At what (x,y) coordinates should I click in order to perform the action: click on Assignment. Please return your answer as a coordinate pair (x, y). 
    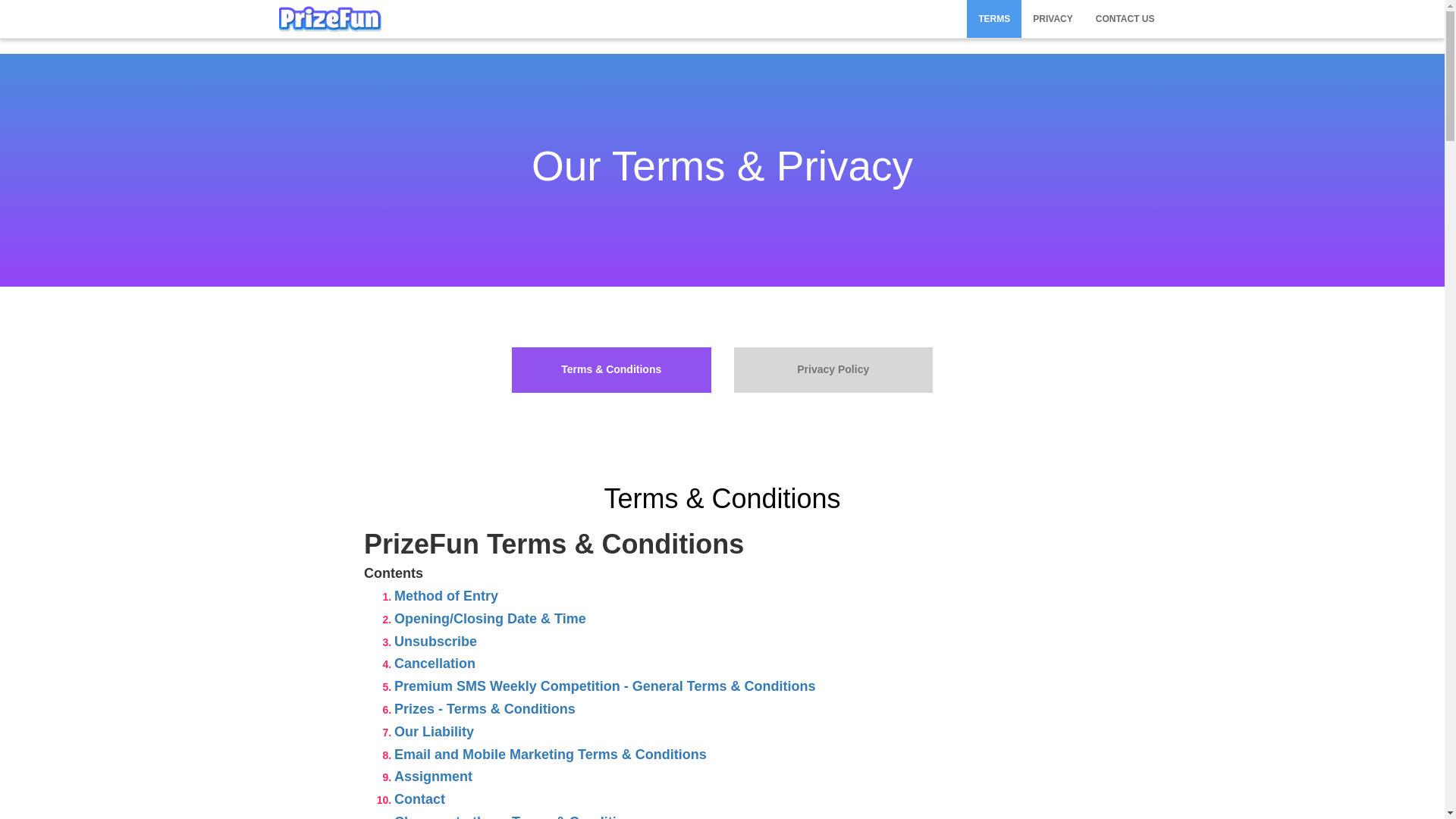
    Looking at the image, I should click on (433, 777).